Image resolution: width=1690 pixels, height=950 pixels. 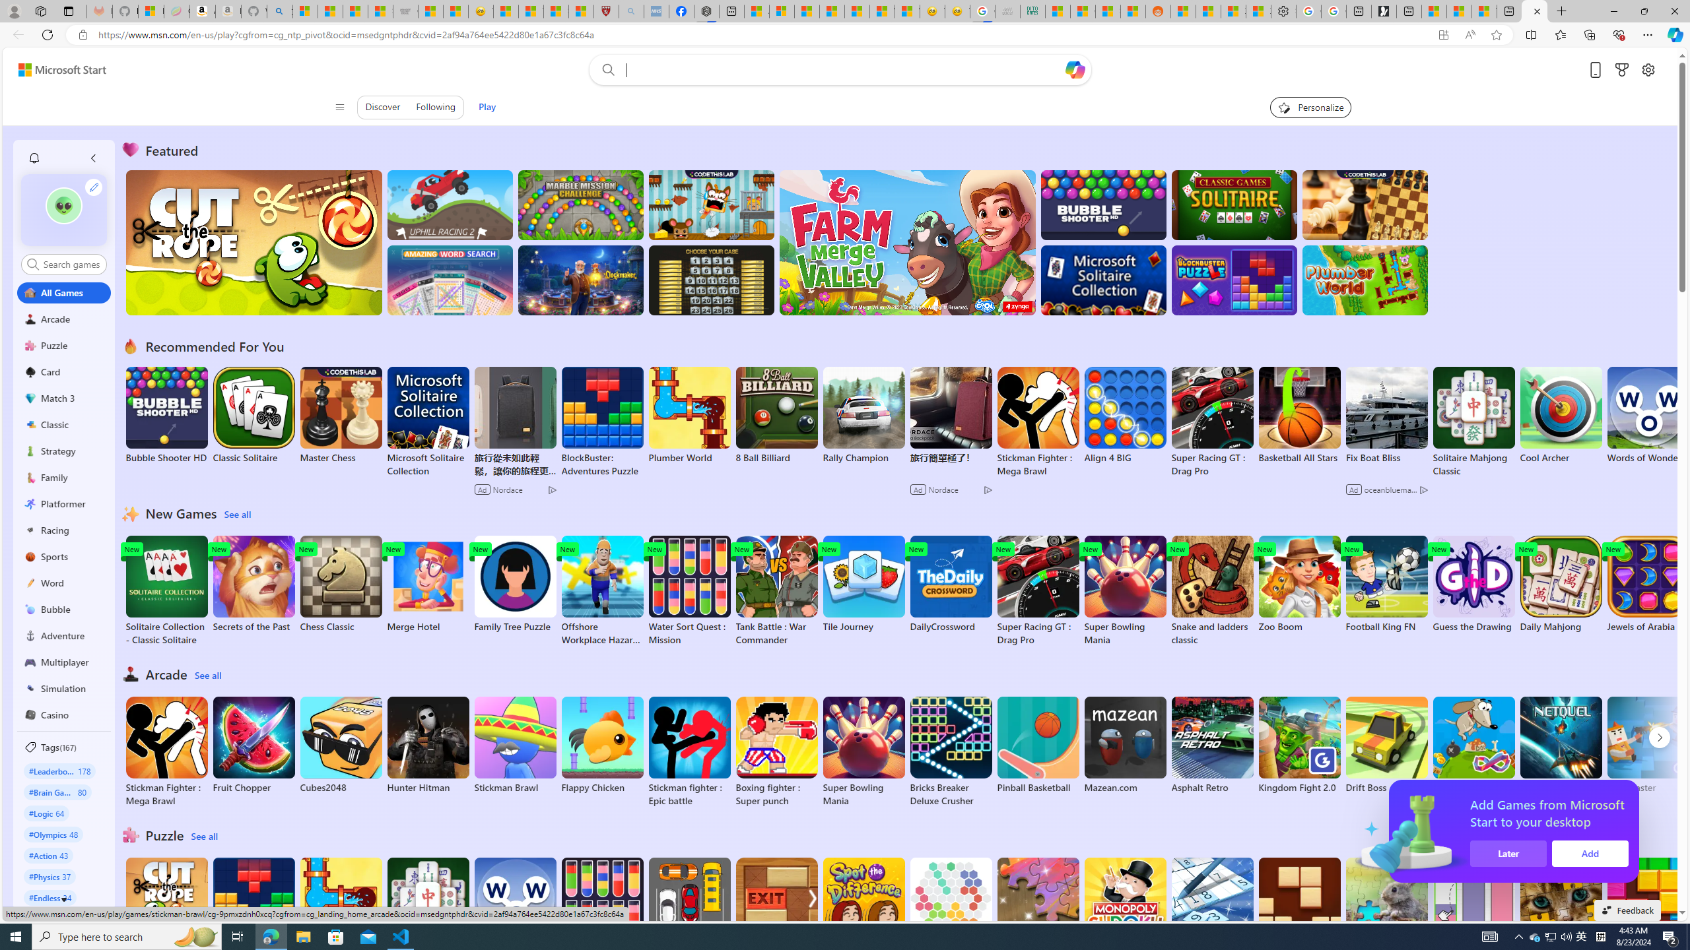 What do you see at coordinates (32, 264) in the screenshot?
I see `Class: search-icon` at bounding box center [32, 264].